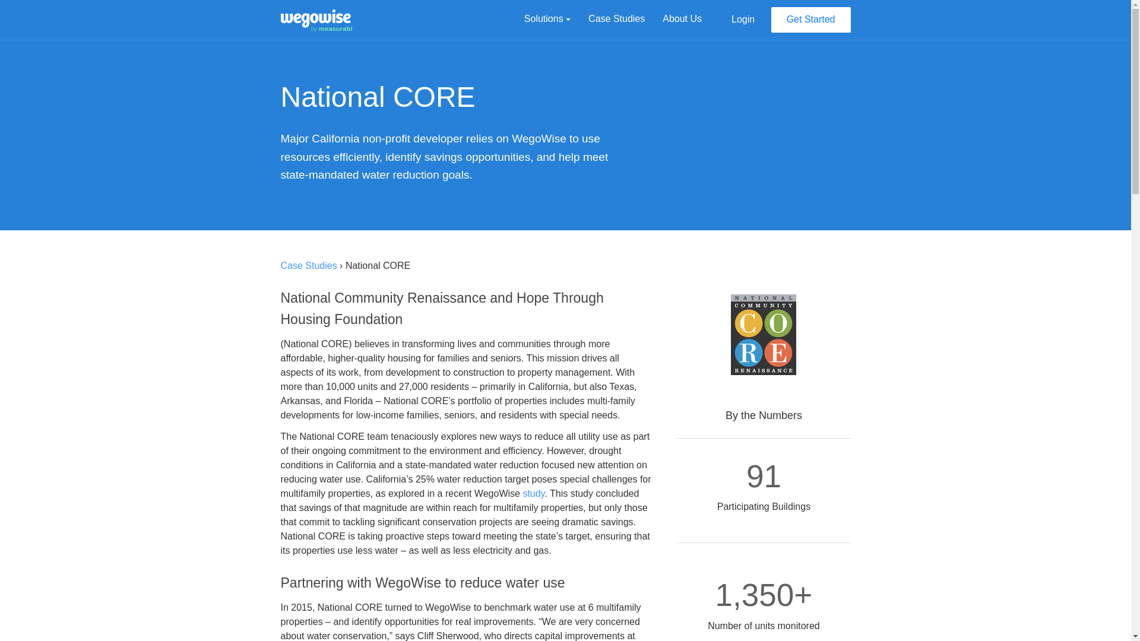  What do you see at coordinates (696, 482) in the screenshot?
I see `Careers` at bounding box center [696, 482].